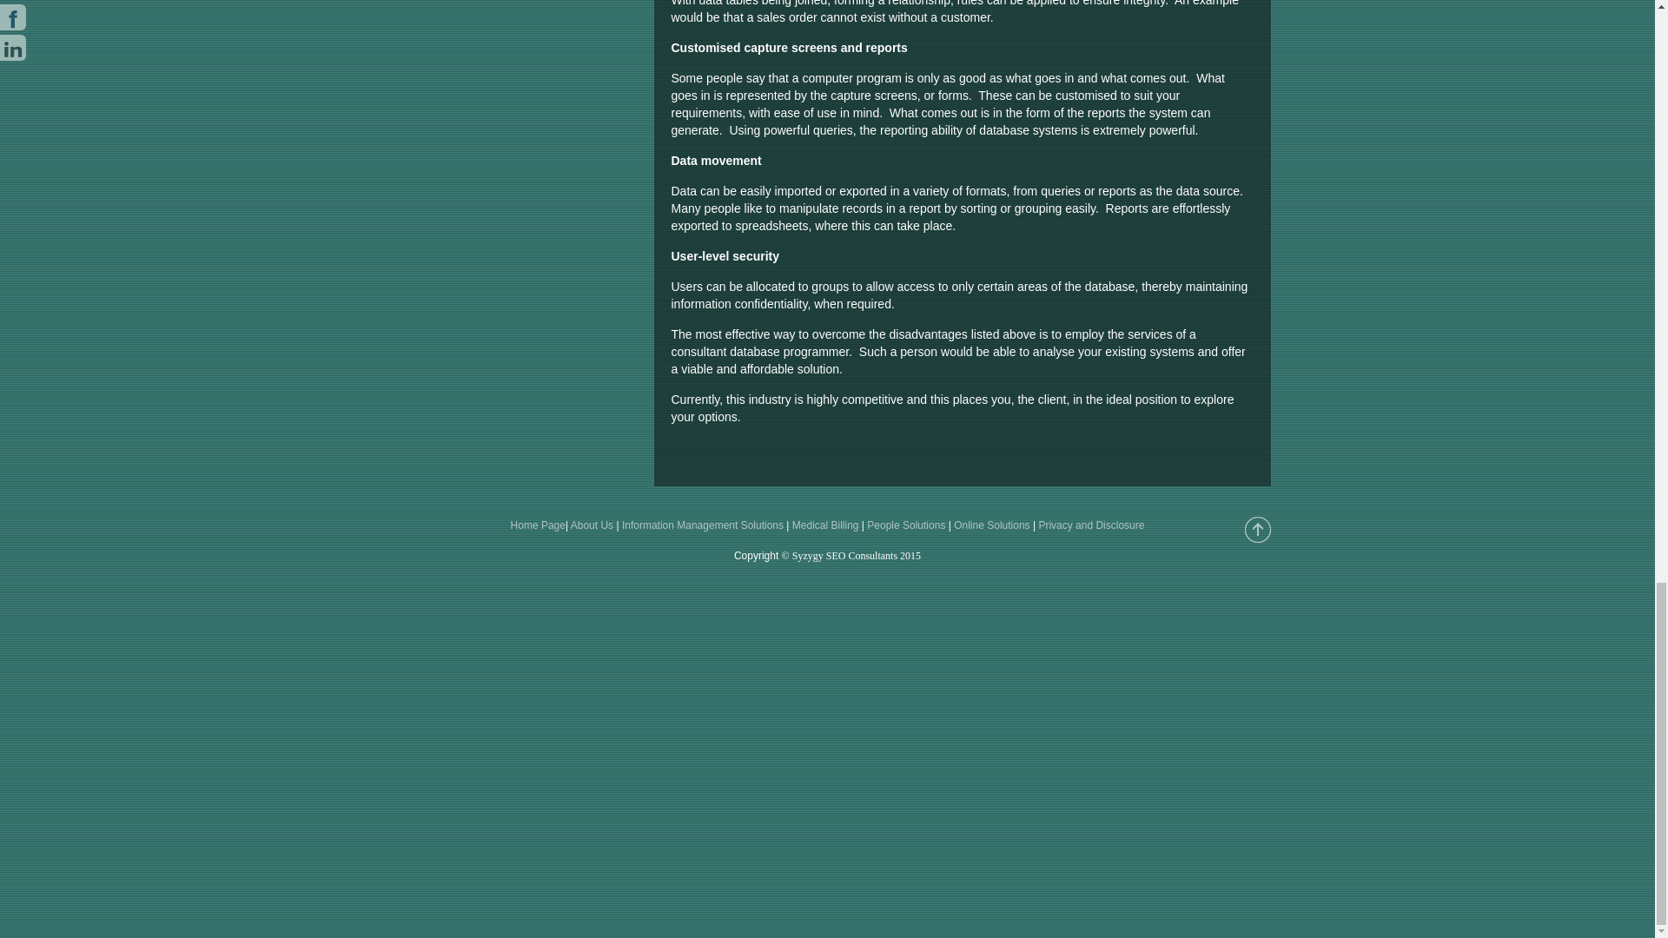 This screenshot has height=938, width=1668. Describe the element at coordinates (537, 525) in the screenshot. I see `Home Page` at that location.